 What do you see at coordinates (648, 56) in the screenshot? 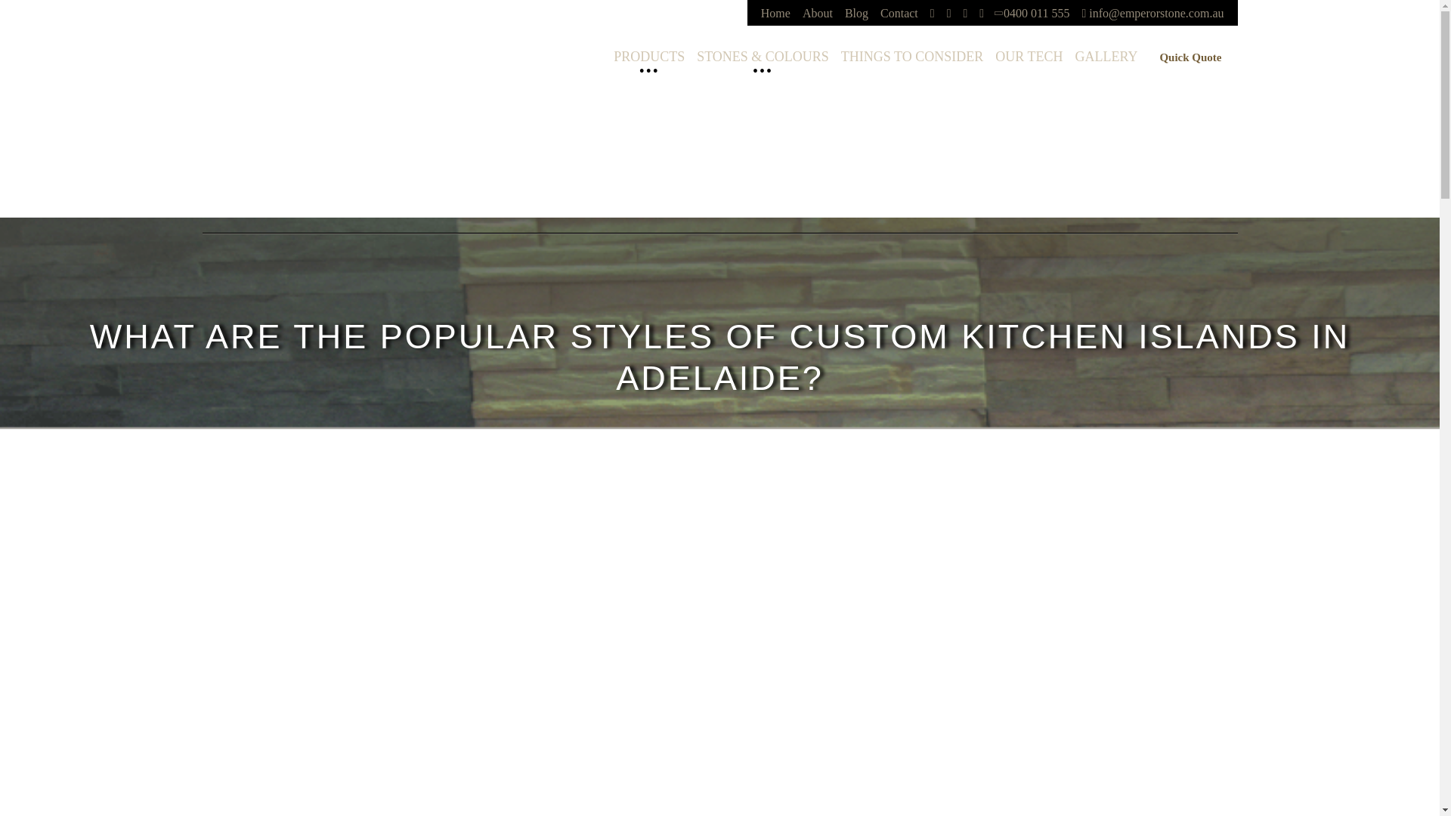
I see `PRODUCTS` at bounding box center [648, 56].